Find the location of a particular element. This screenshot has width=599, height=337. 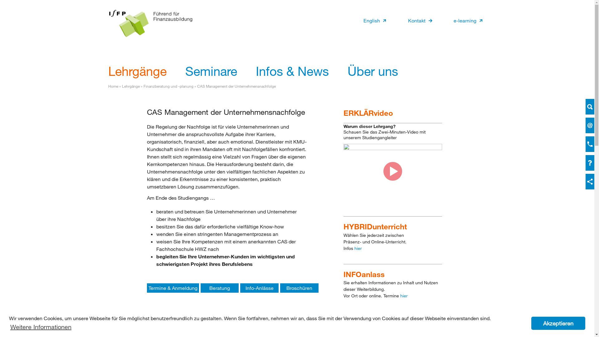

hier is located at coordinates (404, 296).